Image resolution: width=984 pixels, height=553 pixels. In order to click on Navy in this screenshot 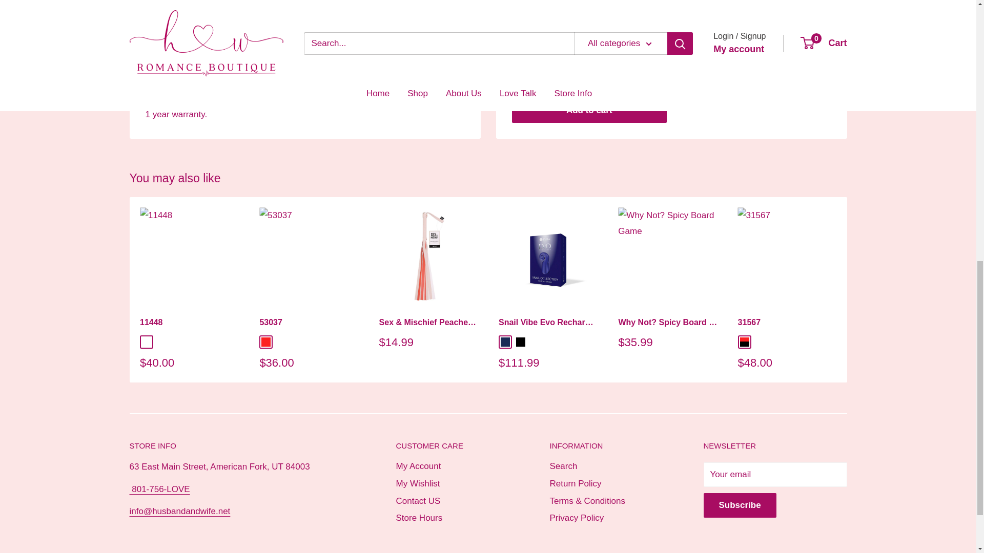, I will do `click(504, 342)`.